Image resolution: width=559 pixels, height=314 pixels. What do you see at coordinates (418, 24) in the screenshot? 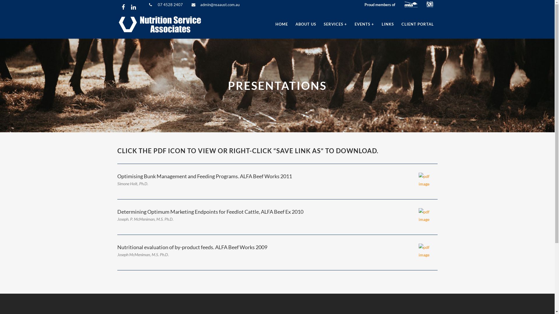
I see `CLIENT PORTAL` at bounding box center [418, 24].